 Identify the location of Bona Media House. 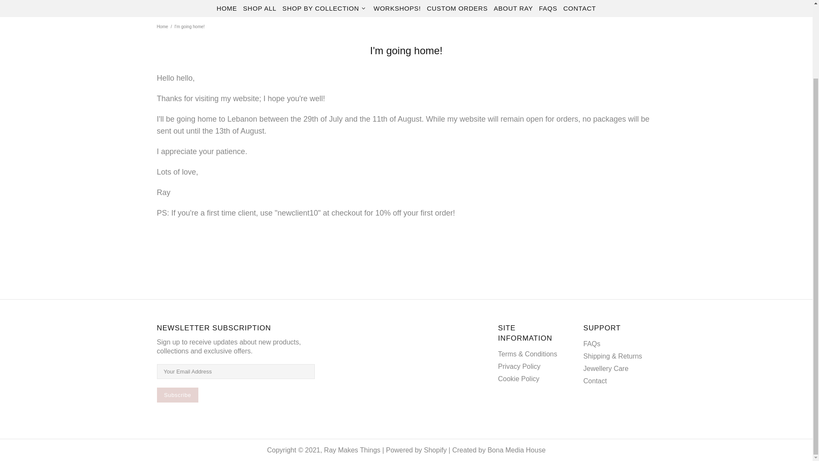
(516, 450).